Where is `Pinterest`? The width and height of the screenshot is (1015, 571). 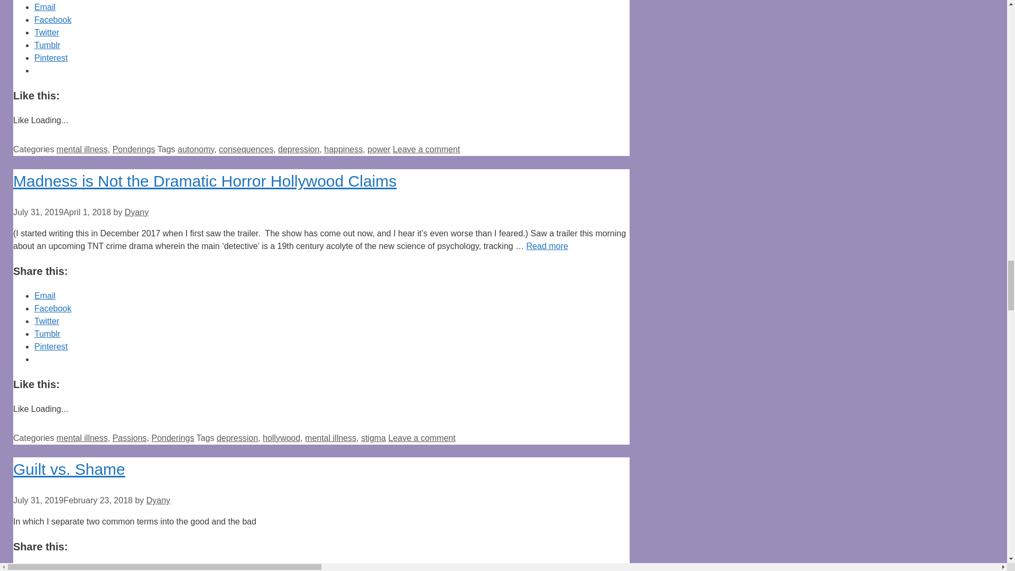 Pinterest is located at coordinates (51, 58).